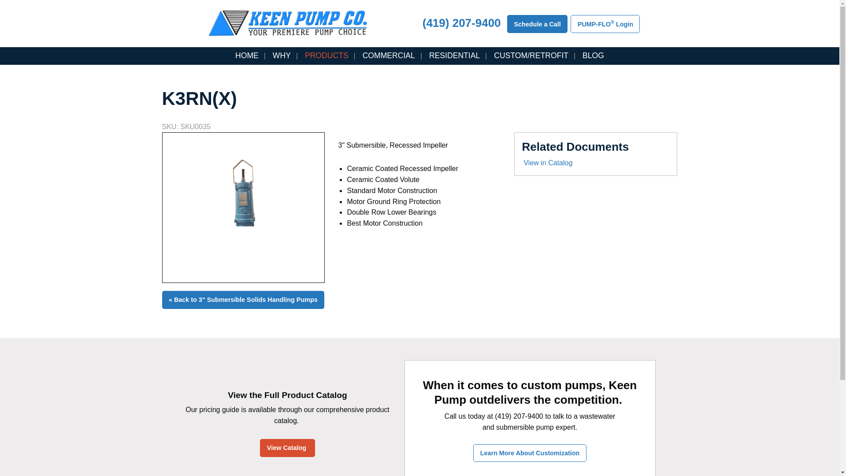  I want to click on View in Catalog, so click(596, 163).